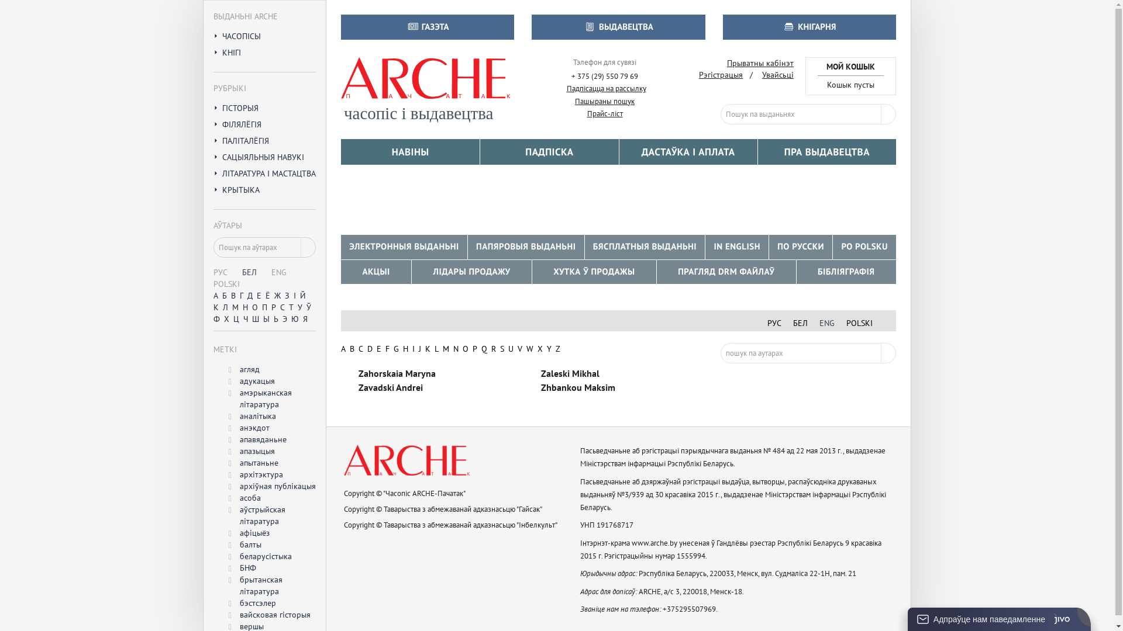  Describe the element at coordinates (578, 387) in the screenshot. I see `Zhbankou Maksim` at that location.